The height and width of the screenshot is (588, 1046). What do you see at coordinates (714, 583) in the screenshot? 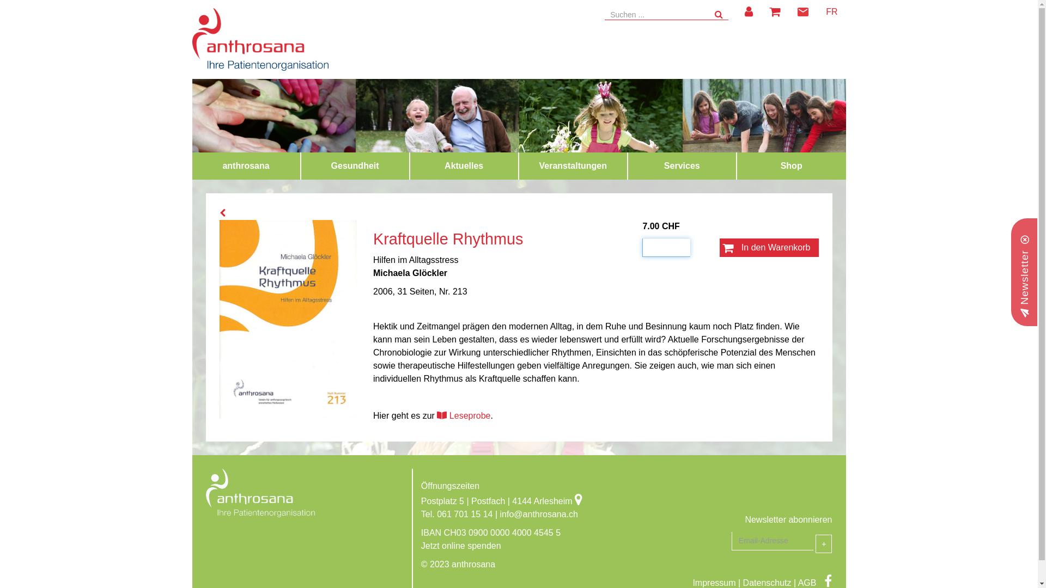
I see `Impressum` at bounding box center [714, 583].